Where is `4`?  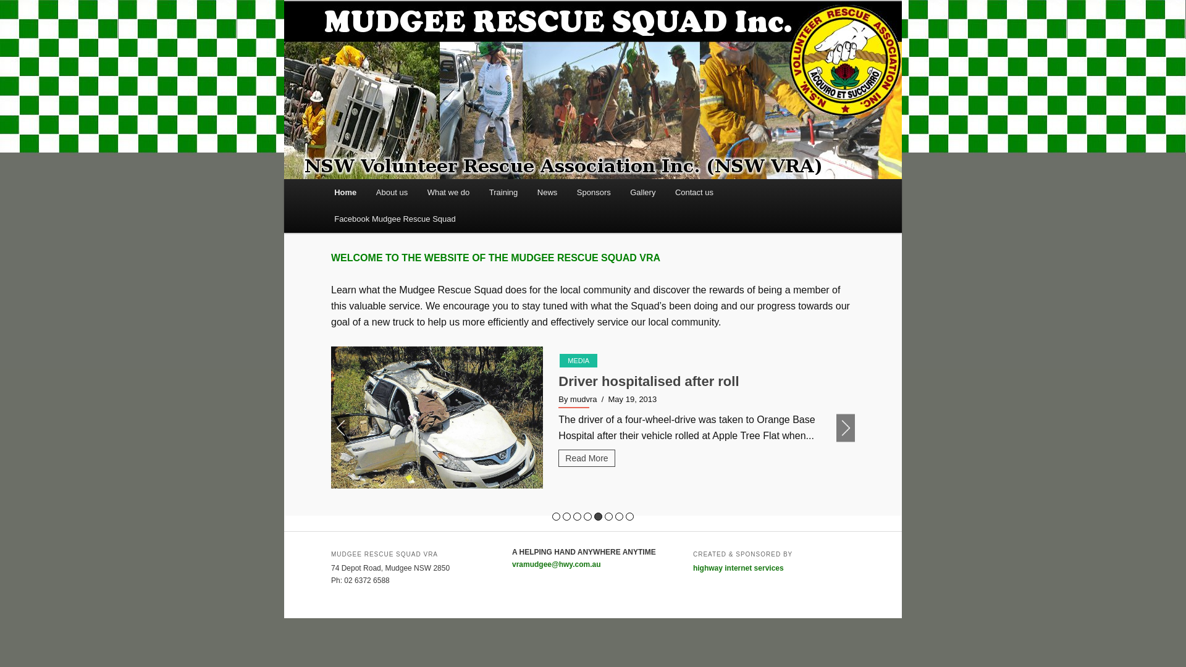
4 is located at coordinates (588, 516).